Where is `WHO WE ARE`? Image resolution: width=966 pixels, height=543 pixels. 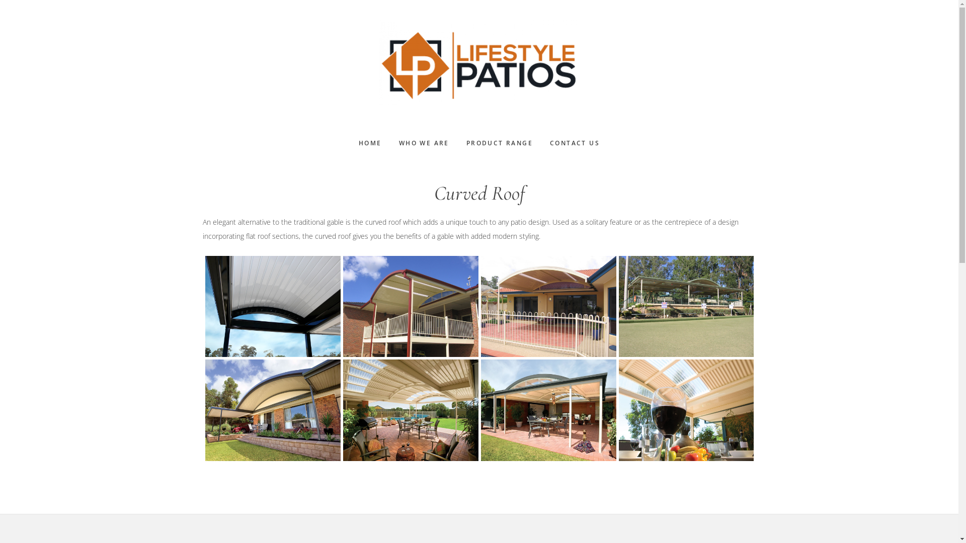
WHO WE ARE is located at coordinates (424, 143).